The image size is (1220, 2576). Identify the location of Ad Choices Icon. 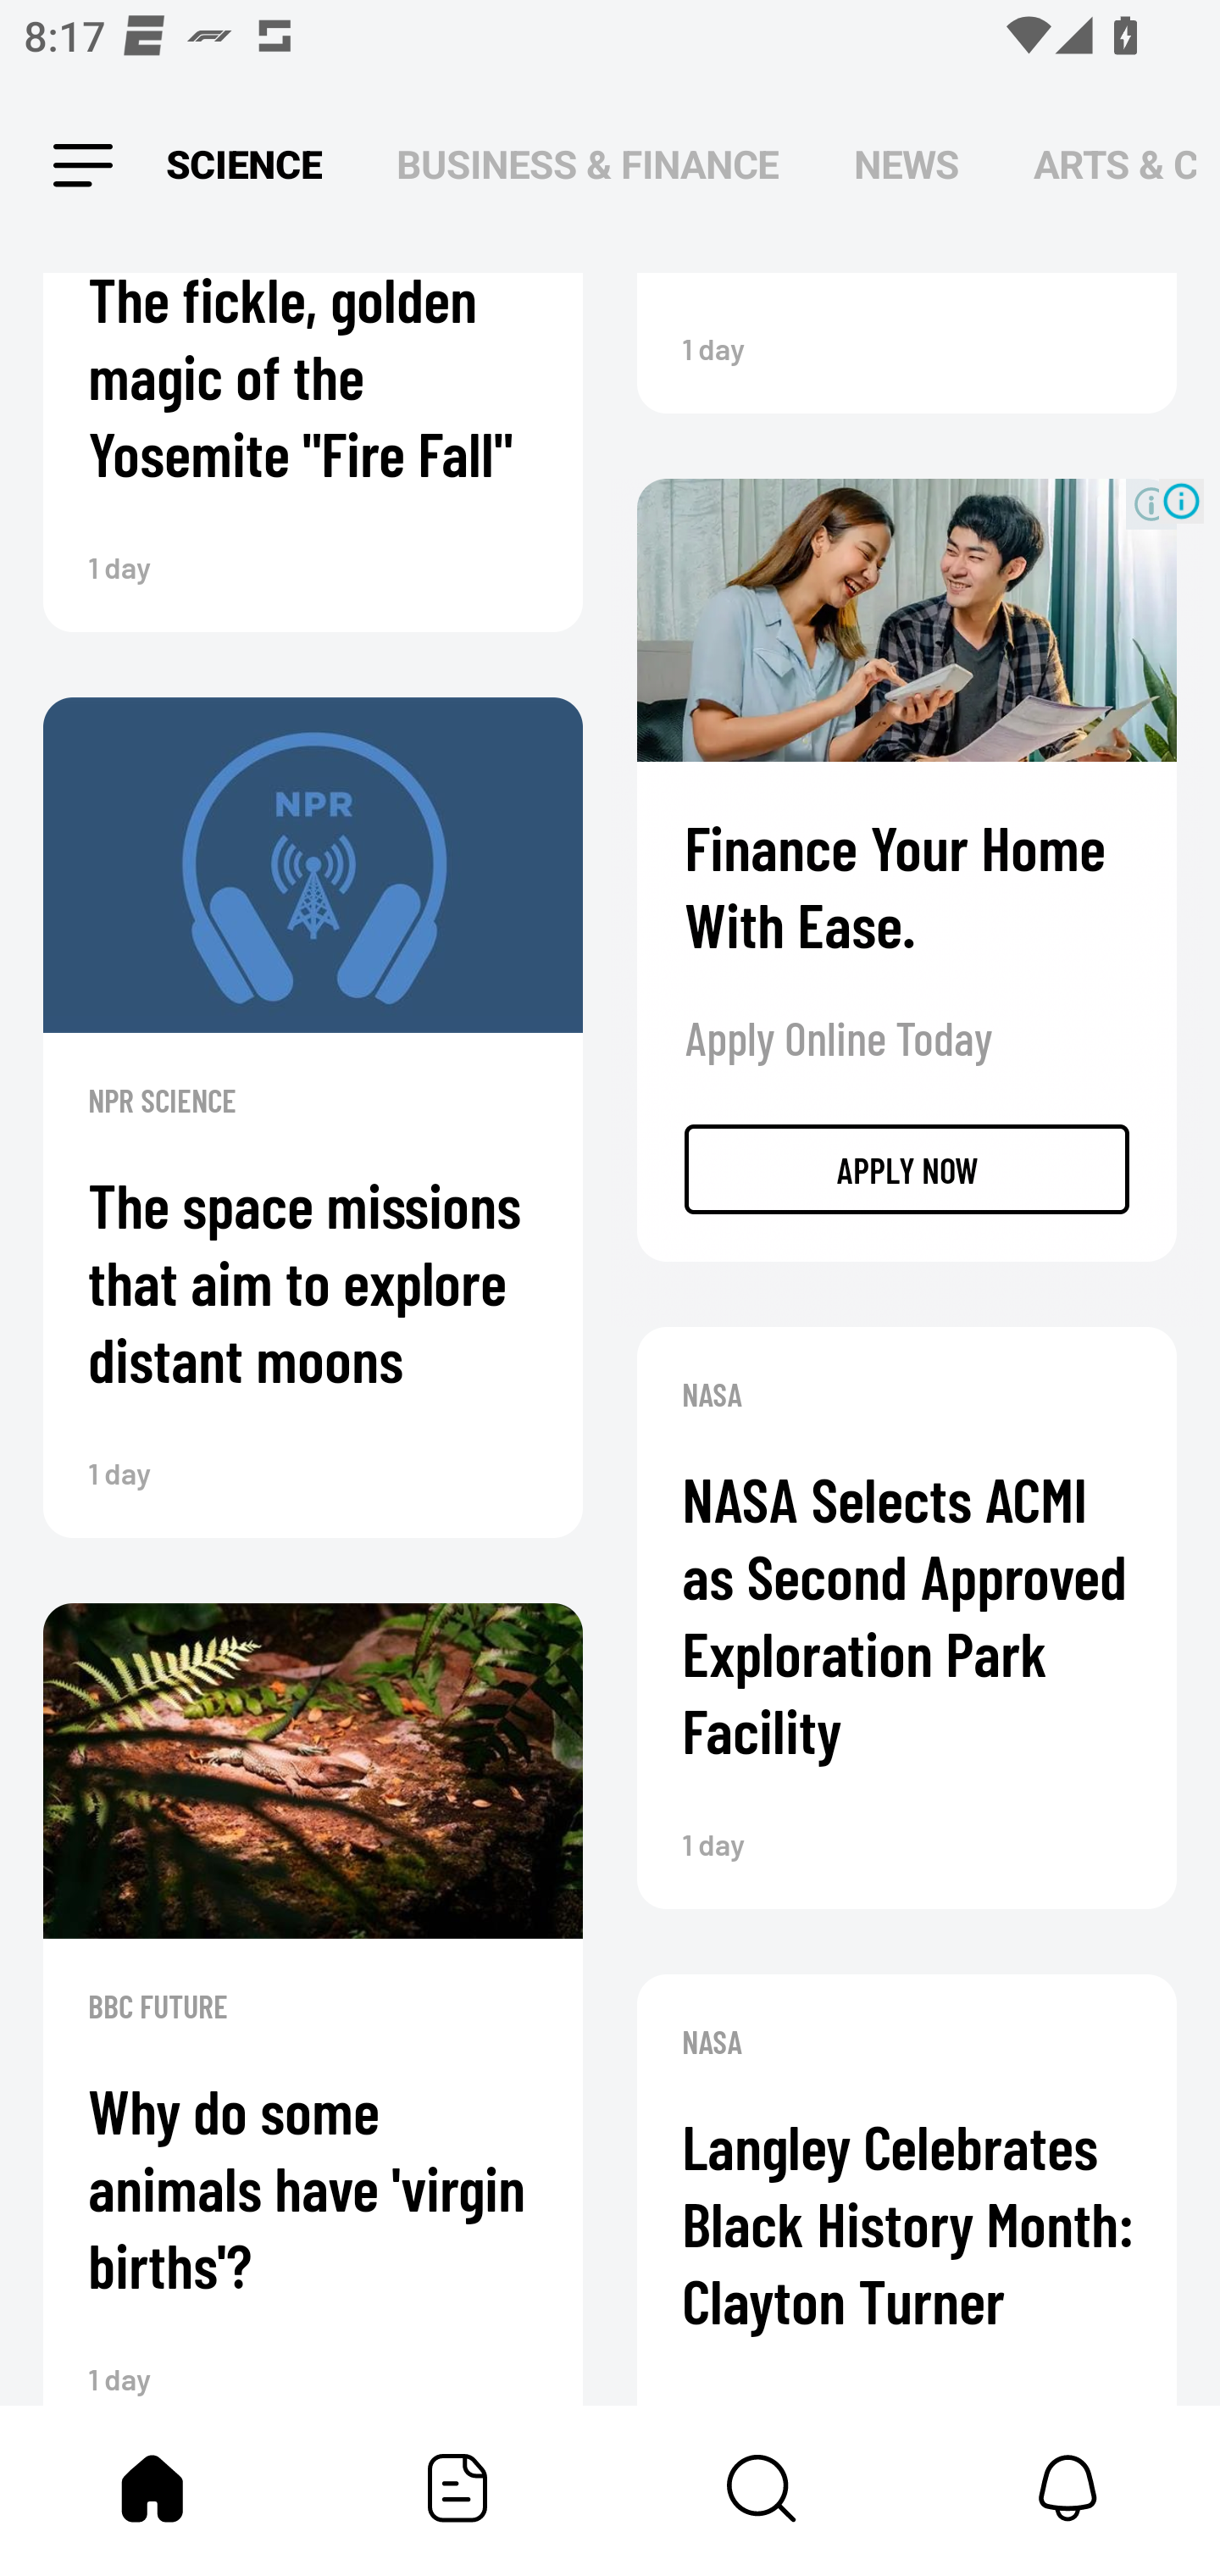
(1181, 501).